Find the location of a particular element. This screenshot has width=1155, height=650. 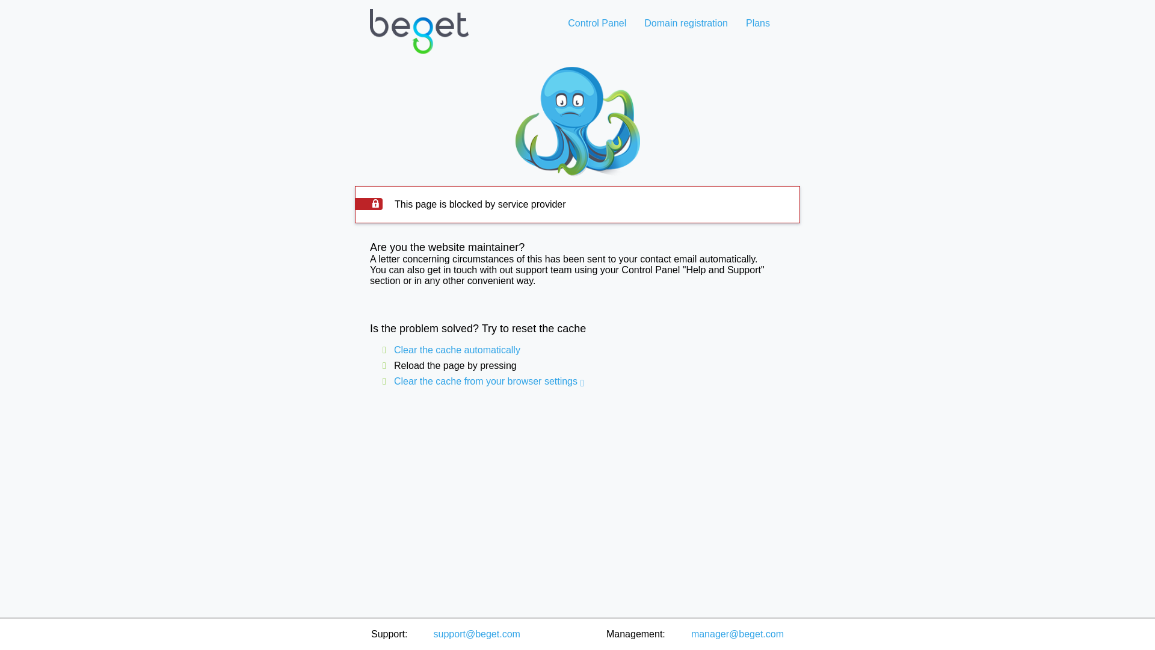

Clear the cache from your browser settings is located at coordinates (485, 381).